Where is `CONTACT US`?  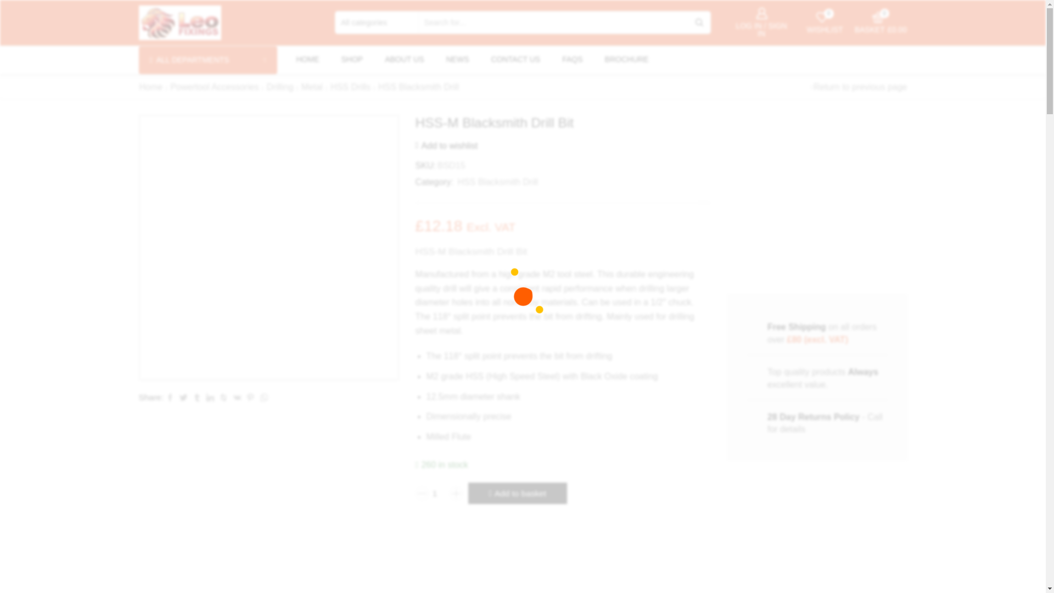
CONTACT US is located at coordinates (515, 59).